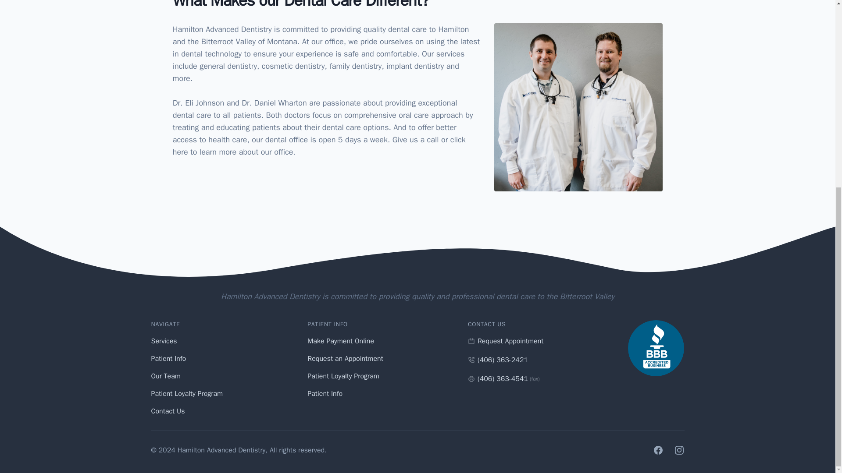 The image size is (842, 473). I want to click on Patient Info, so click(168, 358).